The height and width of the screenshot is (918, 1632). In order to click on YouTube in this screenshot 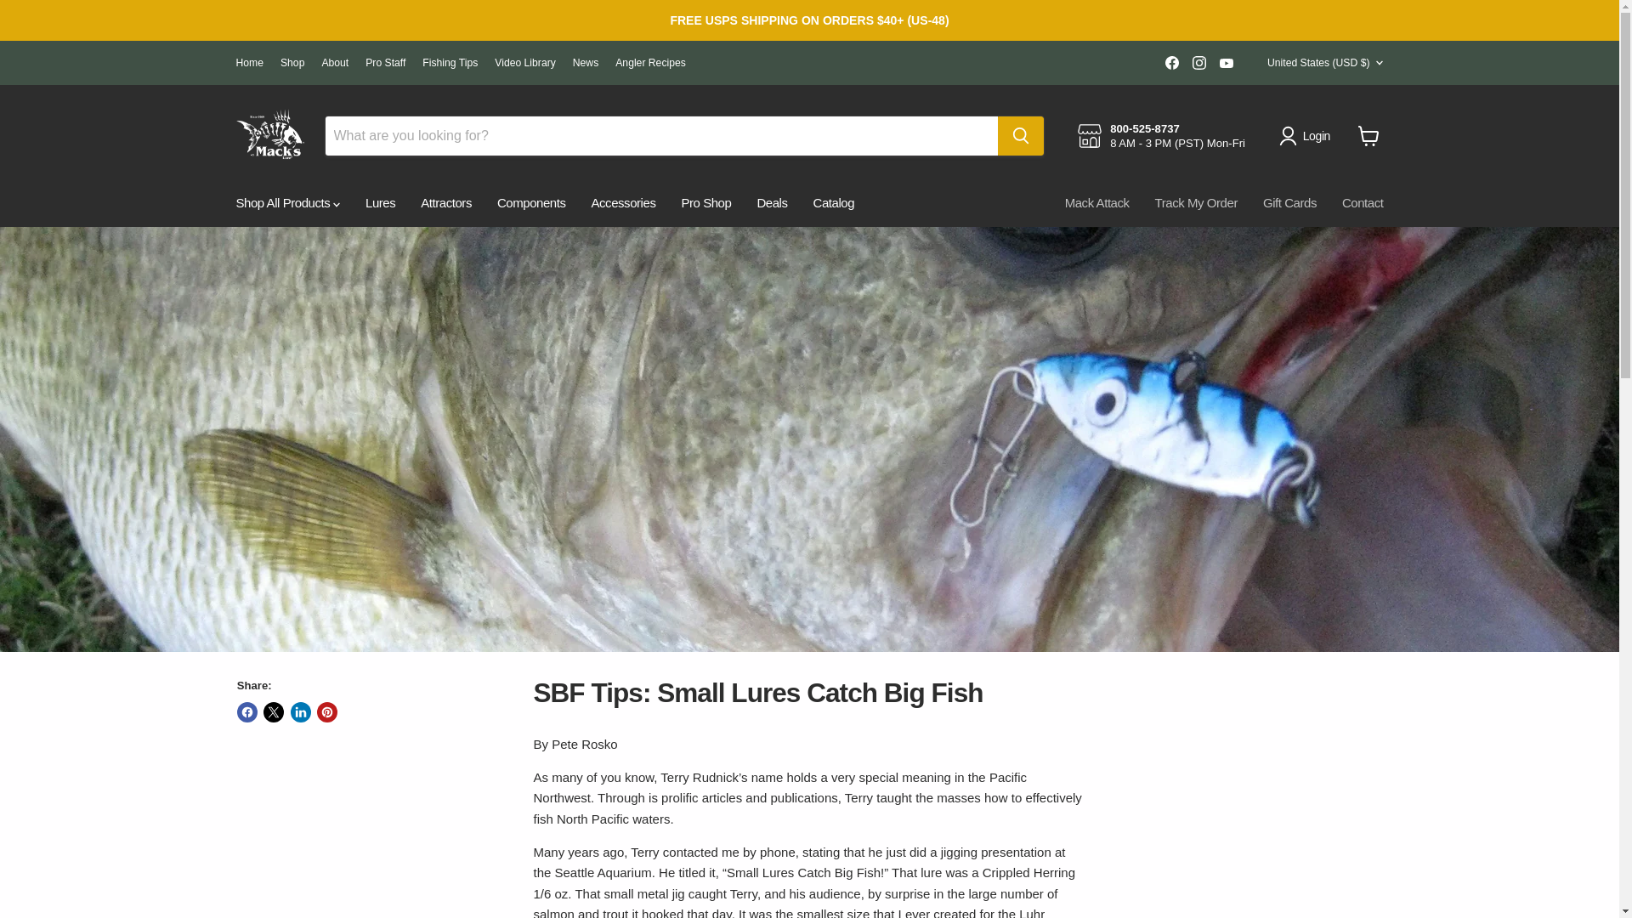, I will do `click(1226, 63)`.